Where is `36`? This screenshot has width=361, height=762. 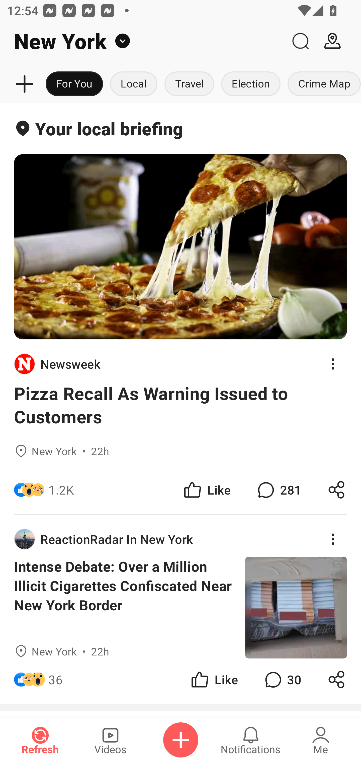 36 is located at coordinates (55, 679).